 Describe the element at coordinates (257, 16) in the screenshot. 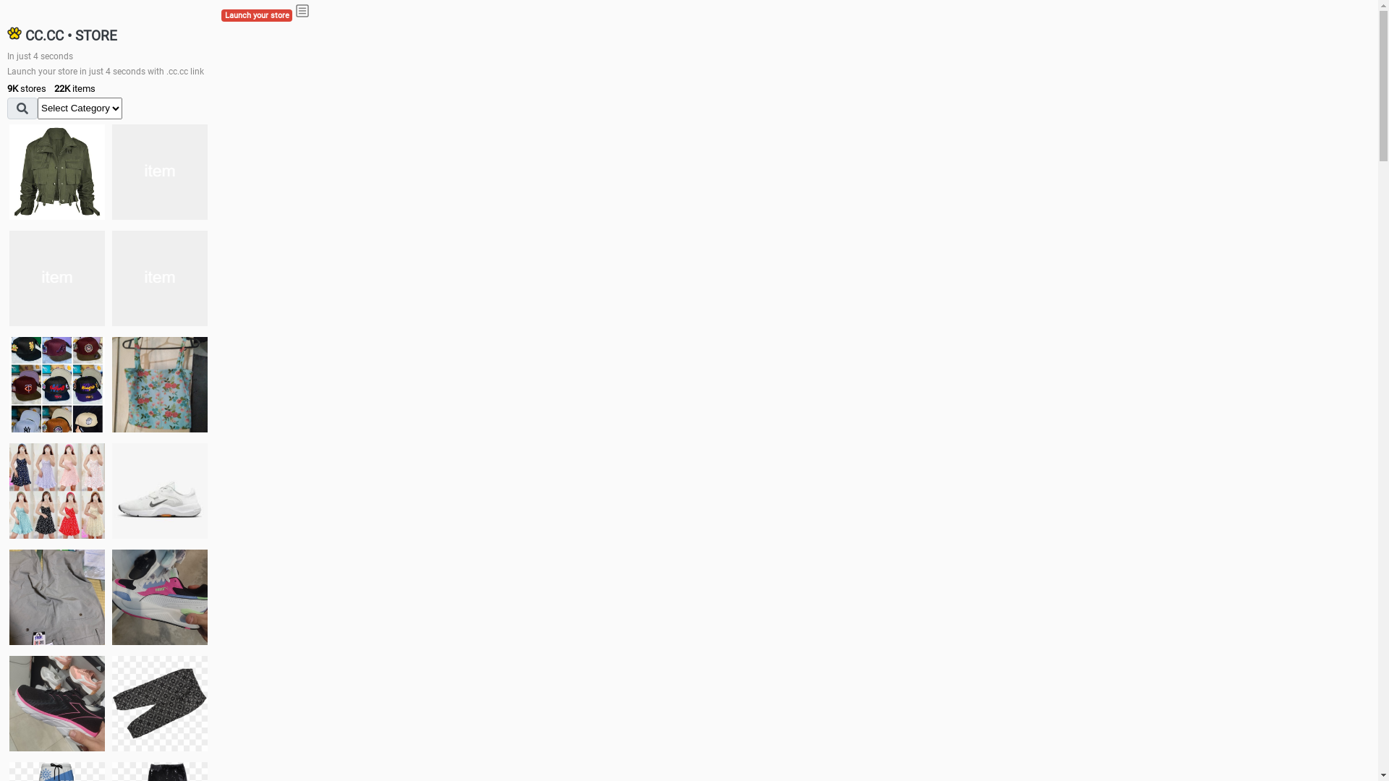

I see `Launch your store` at that location.